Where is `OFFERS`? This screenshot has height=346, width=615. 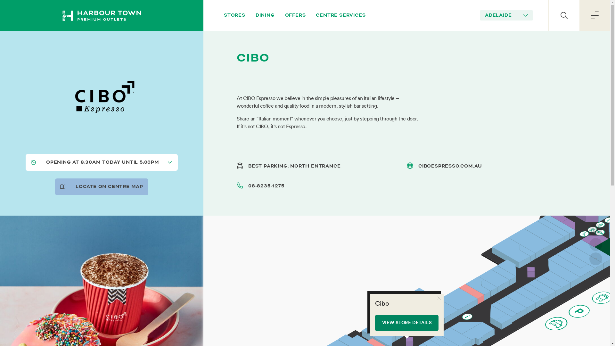
OFFERS is located at coordinates (295, 15).